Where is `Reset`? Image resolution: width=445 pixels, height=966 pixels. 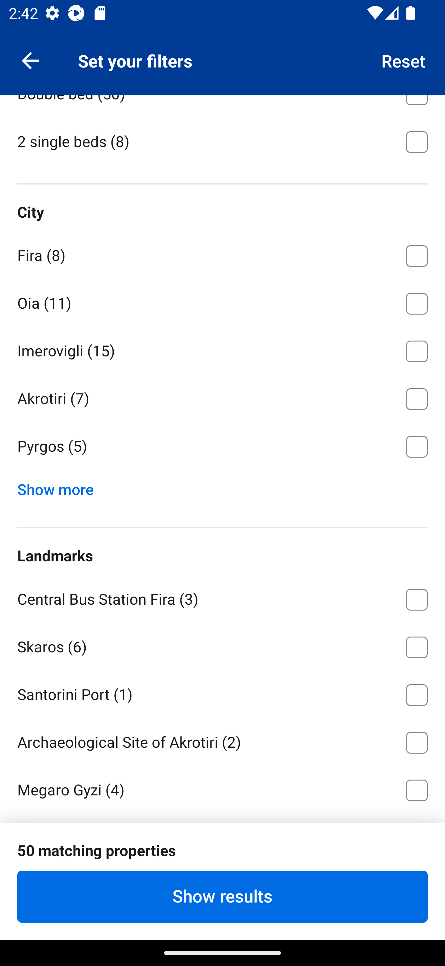 Reset is located at coordinates (404, 60).